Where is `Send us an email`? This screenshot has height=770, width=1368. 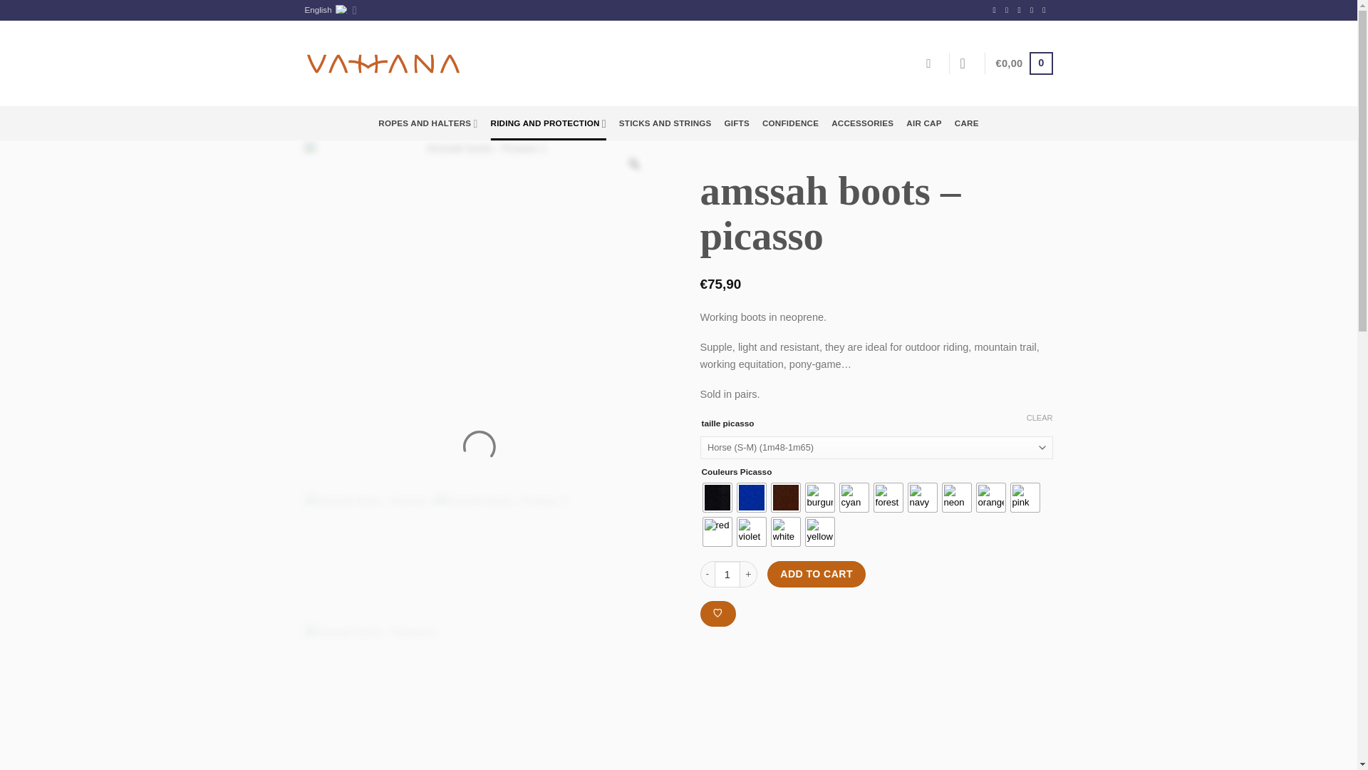
Send us an email is located at coordinates (1034, 10).